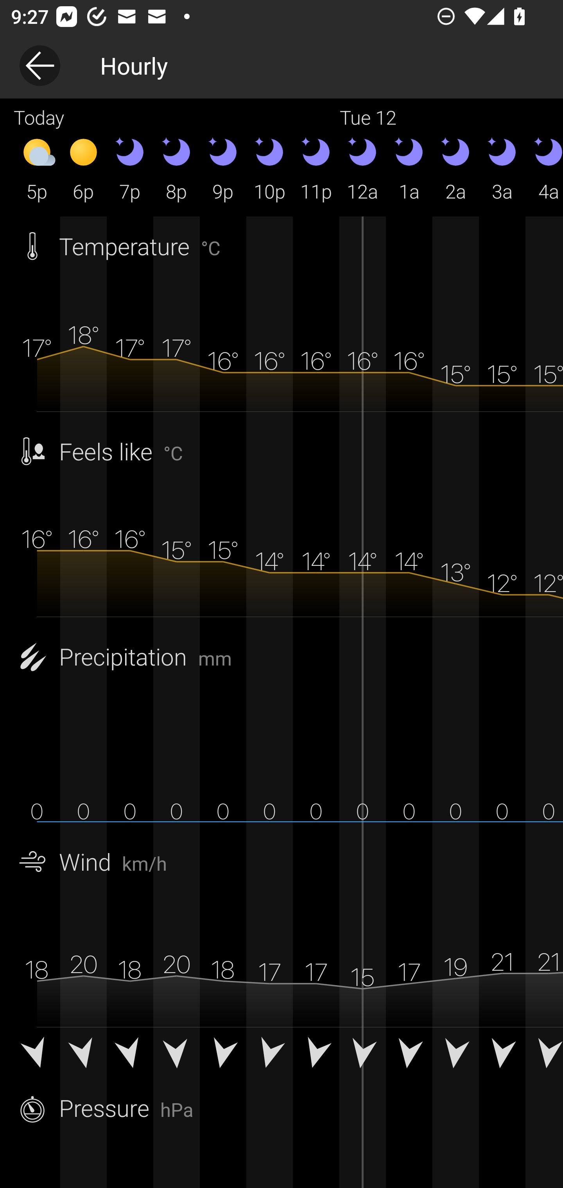 This screenshot has height=1188, width=563. I want to click on , so click(176, 1054).